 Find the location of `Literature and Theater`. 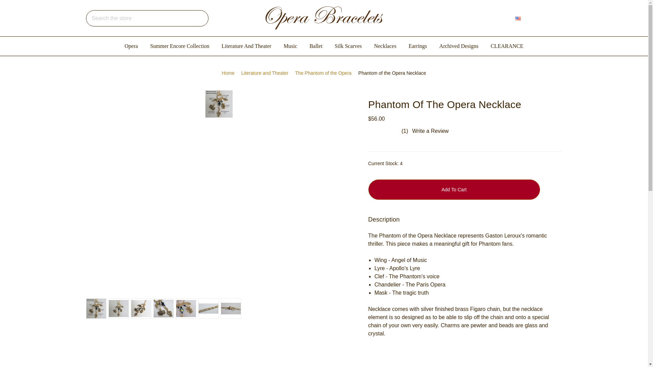

Literature and Theater is located at coordinates (265, 73).